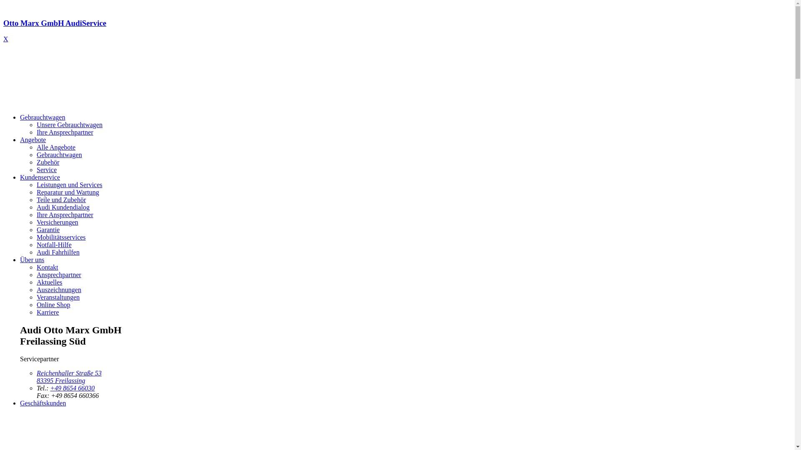  Describe the element at coordinates (69, 125) in the screenshot. I see `Unsere Gebrauchtwagen` at that location.